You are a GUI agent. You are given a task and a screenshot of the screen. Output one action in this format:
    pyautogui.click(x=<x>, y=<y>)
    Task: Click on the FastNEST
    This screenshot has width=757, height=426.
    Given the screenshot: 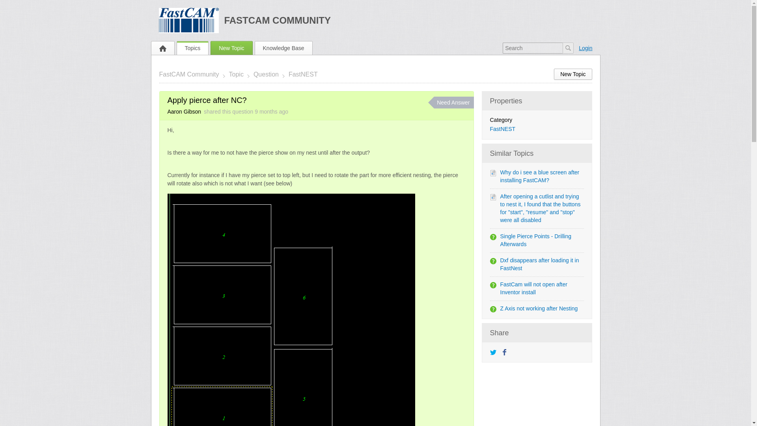 What is the action you would take?
    pyautogui.click(x=502, y=129)
    